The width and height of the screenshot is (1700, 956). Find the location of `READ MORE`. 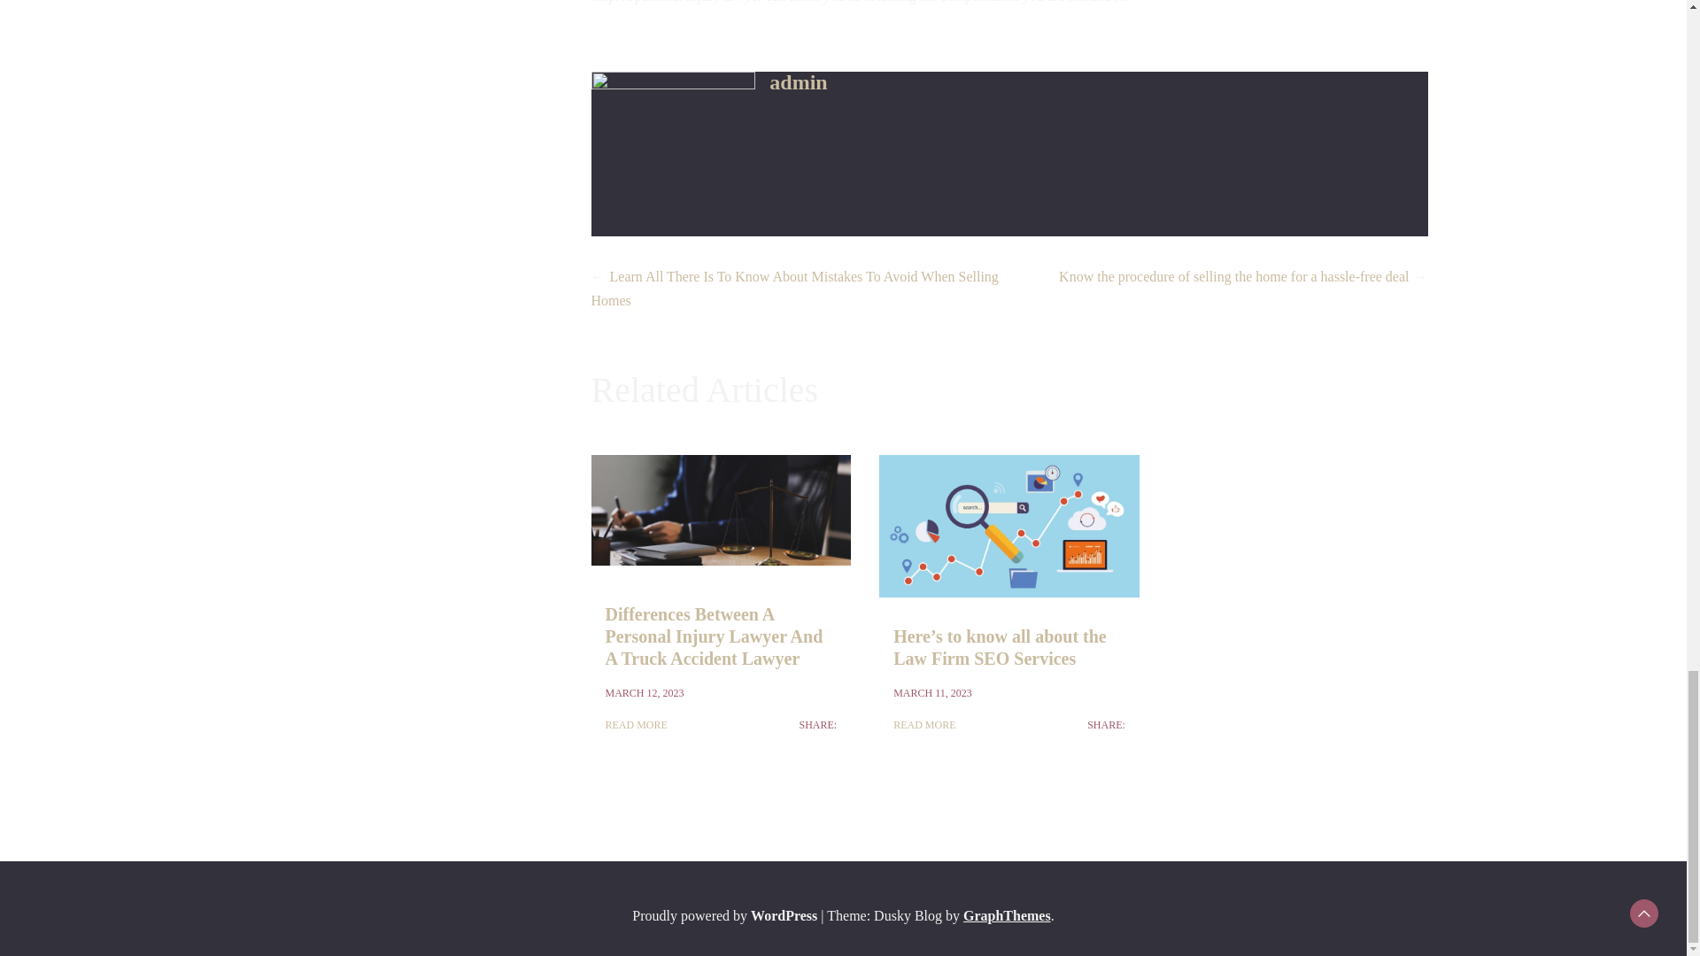

READ MORE is located at coordinates (924, 724).